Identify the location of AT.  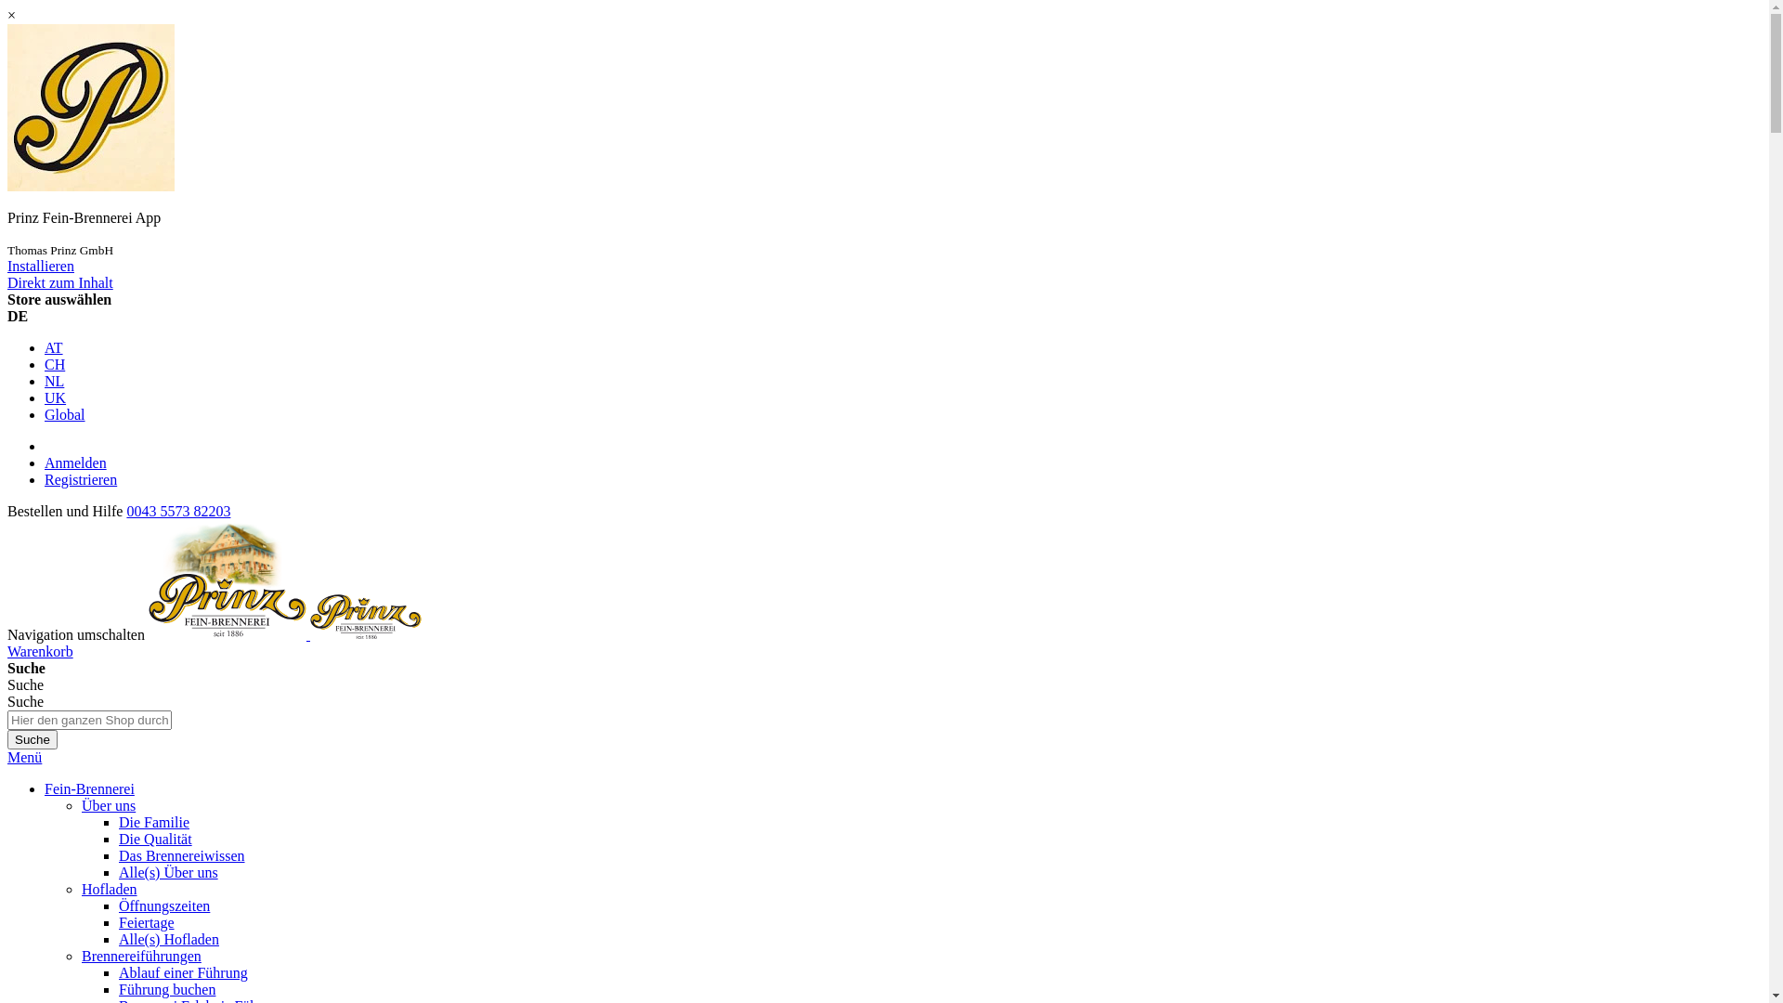
(54, 347).